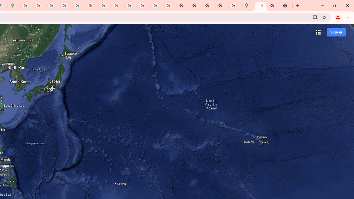  I want to click on New Tab, so click(274, 6).